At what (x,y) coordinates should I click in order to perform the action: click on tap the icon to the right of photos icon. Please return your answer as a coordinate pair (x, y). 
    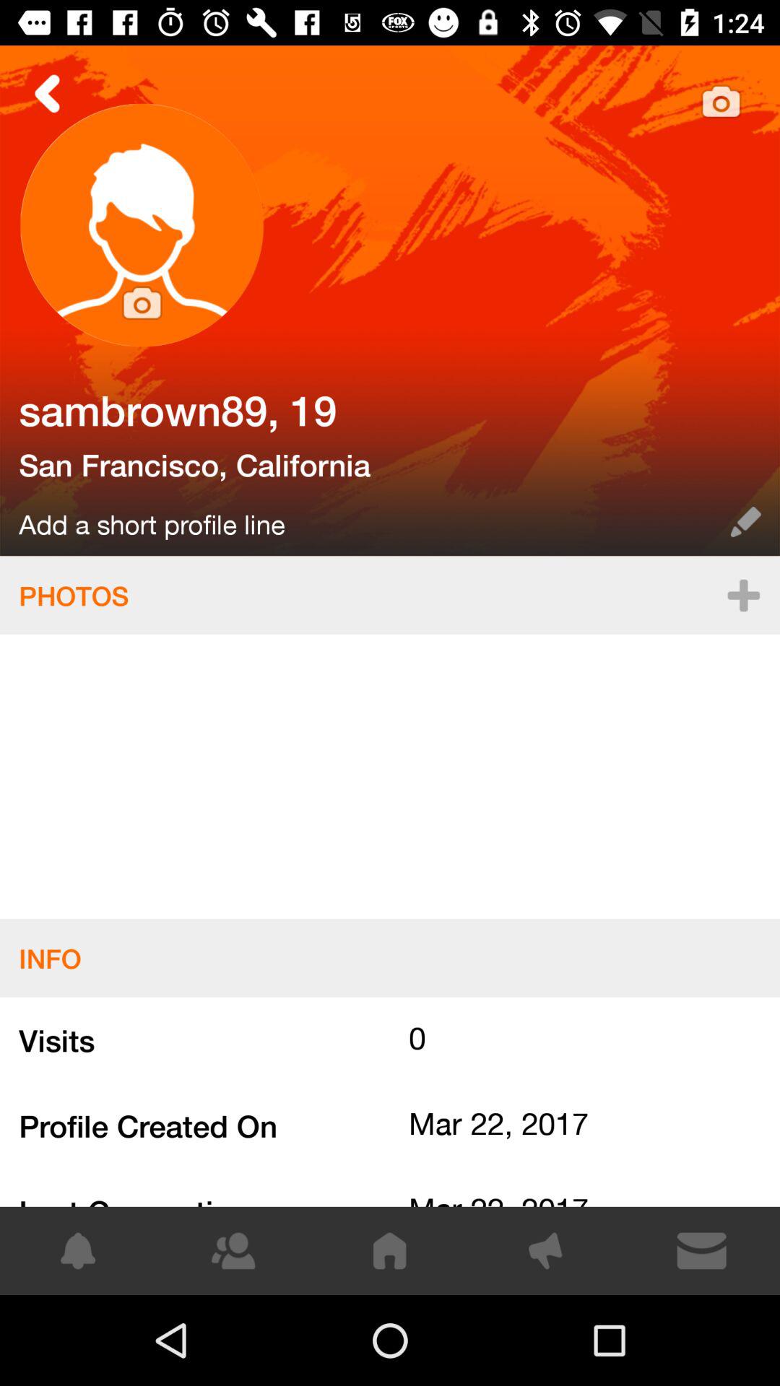
    Looking at the image, I should click on (743, 595).